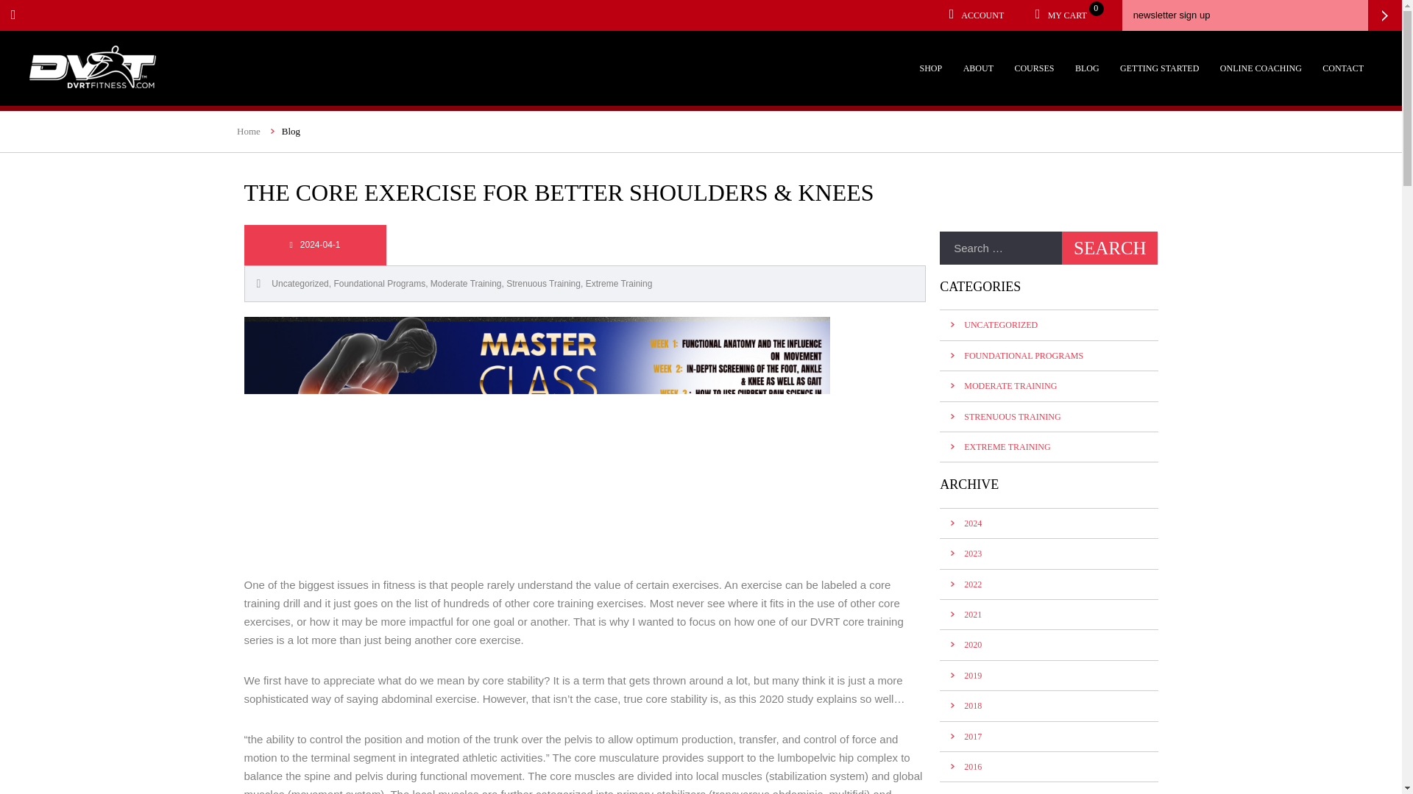  Describe the element at coordinates (620, 284) in the screenshot. I see `Extreme Training` at that location.